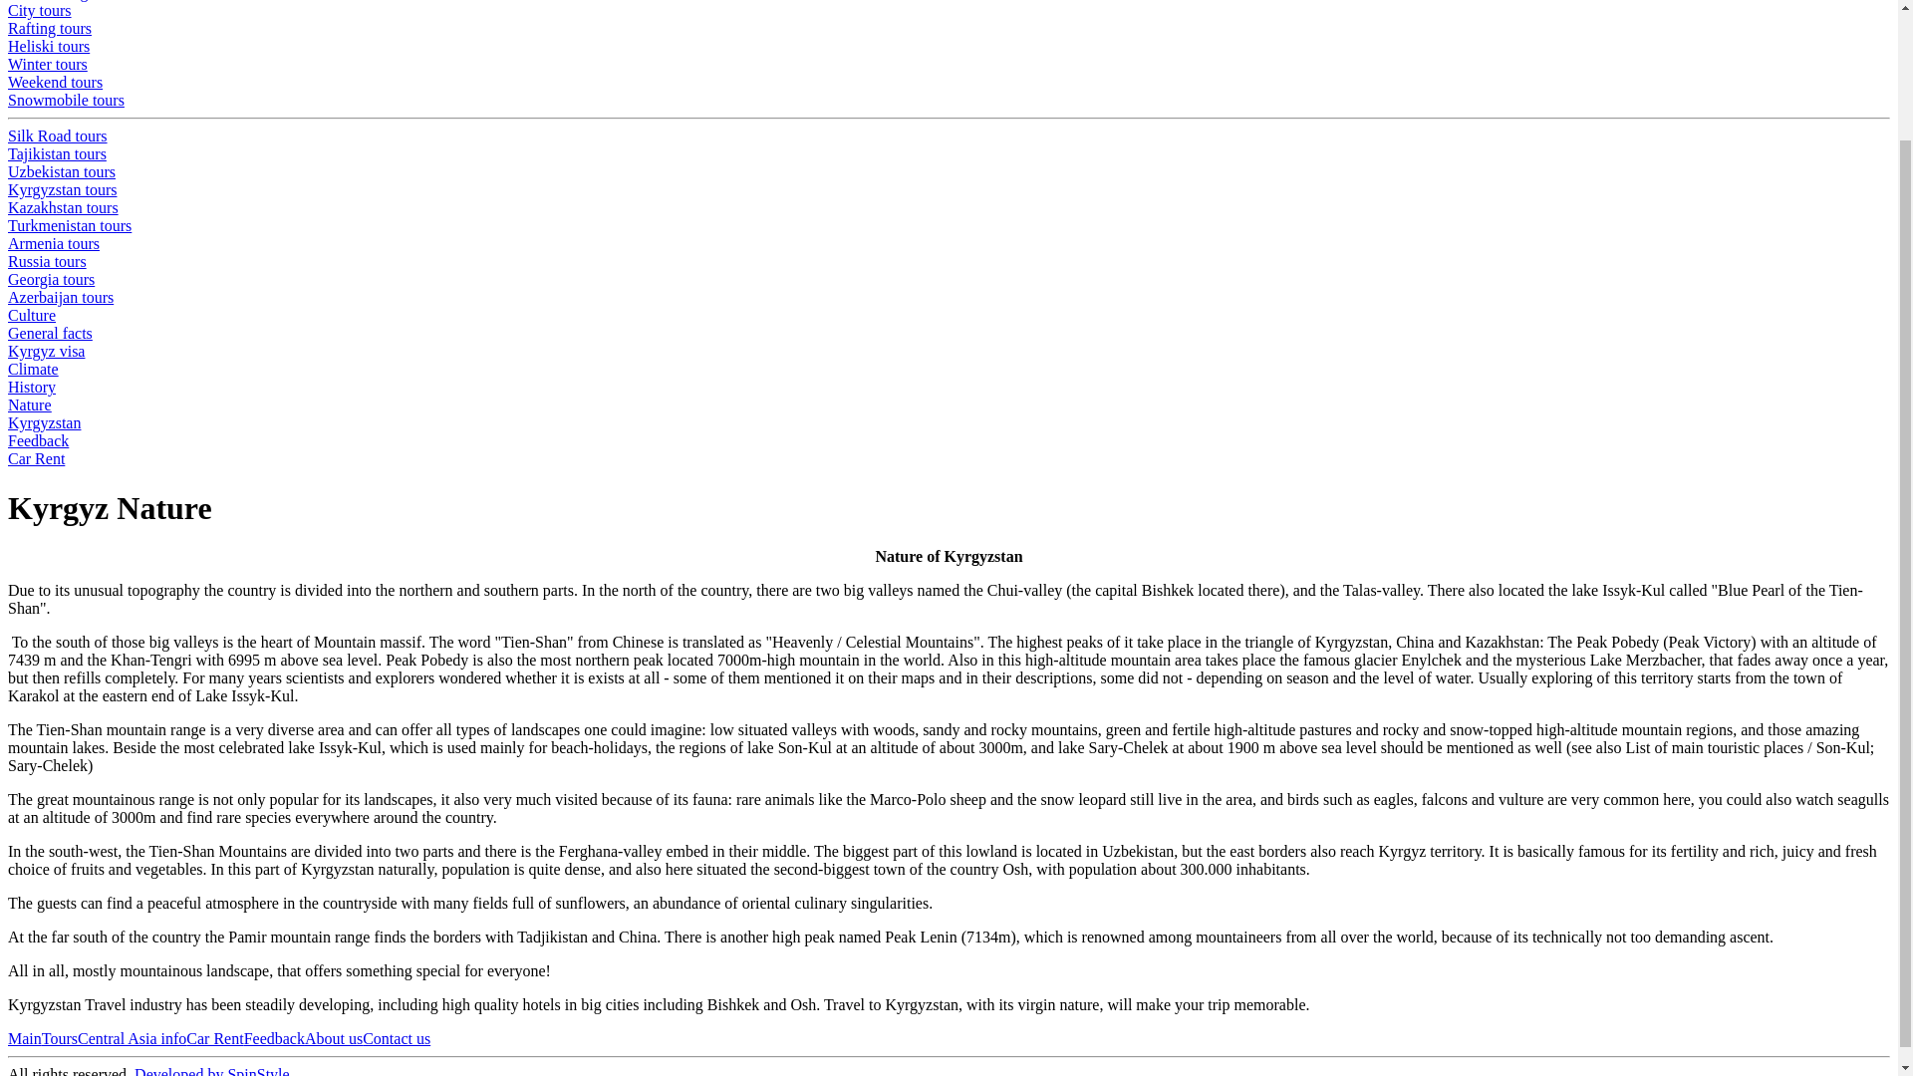 The image size is (1913, 1076). Describe the element at coordinates (60, 297) in the screenshot. I see `Azerbaijan tours` at that location.